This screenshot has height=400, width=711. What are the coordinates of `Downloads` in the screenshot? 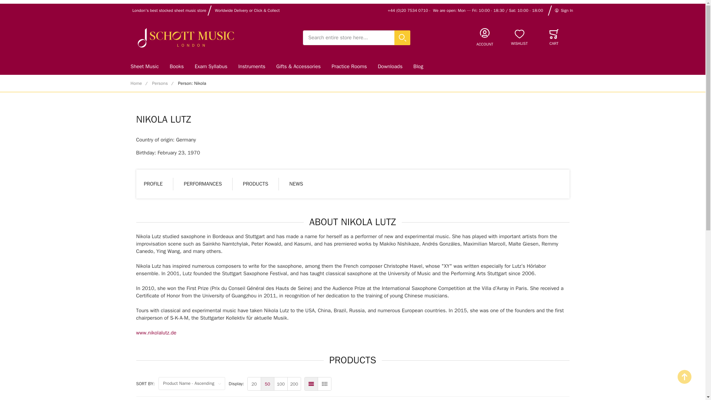 It's located at (390, 66).